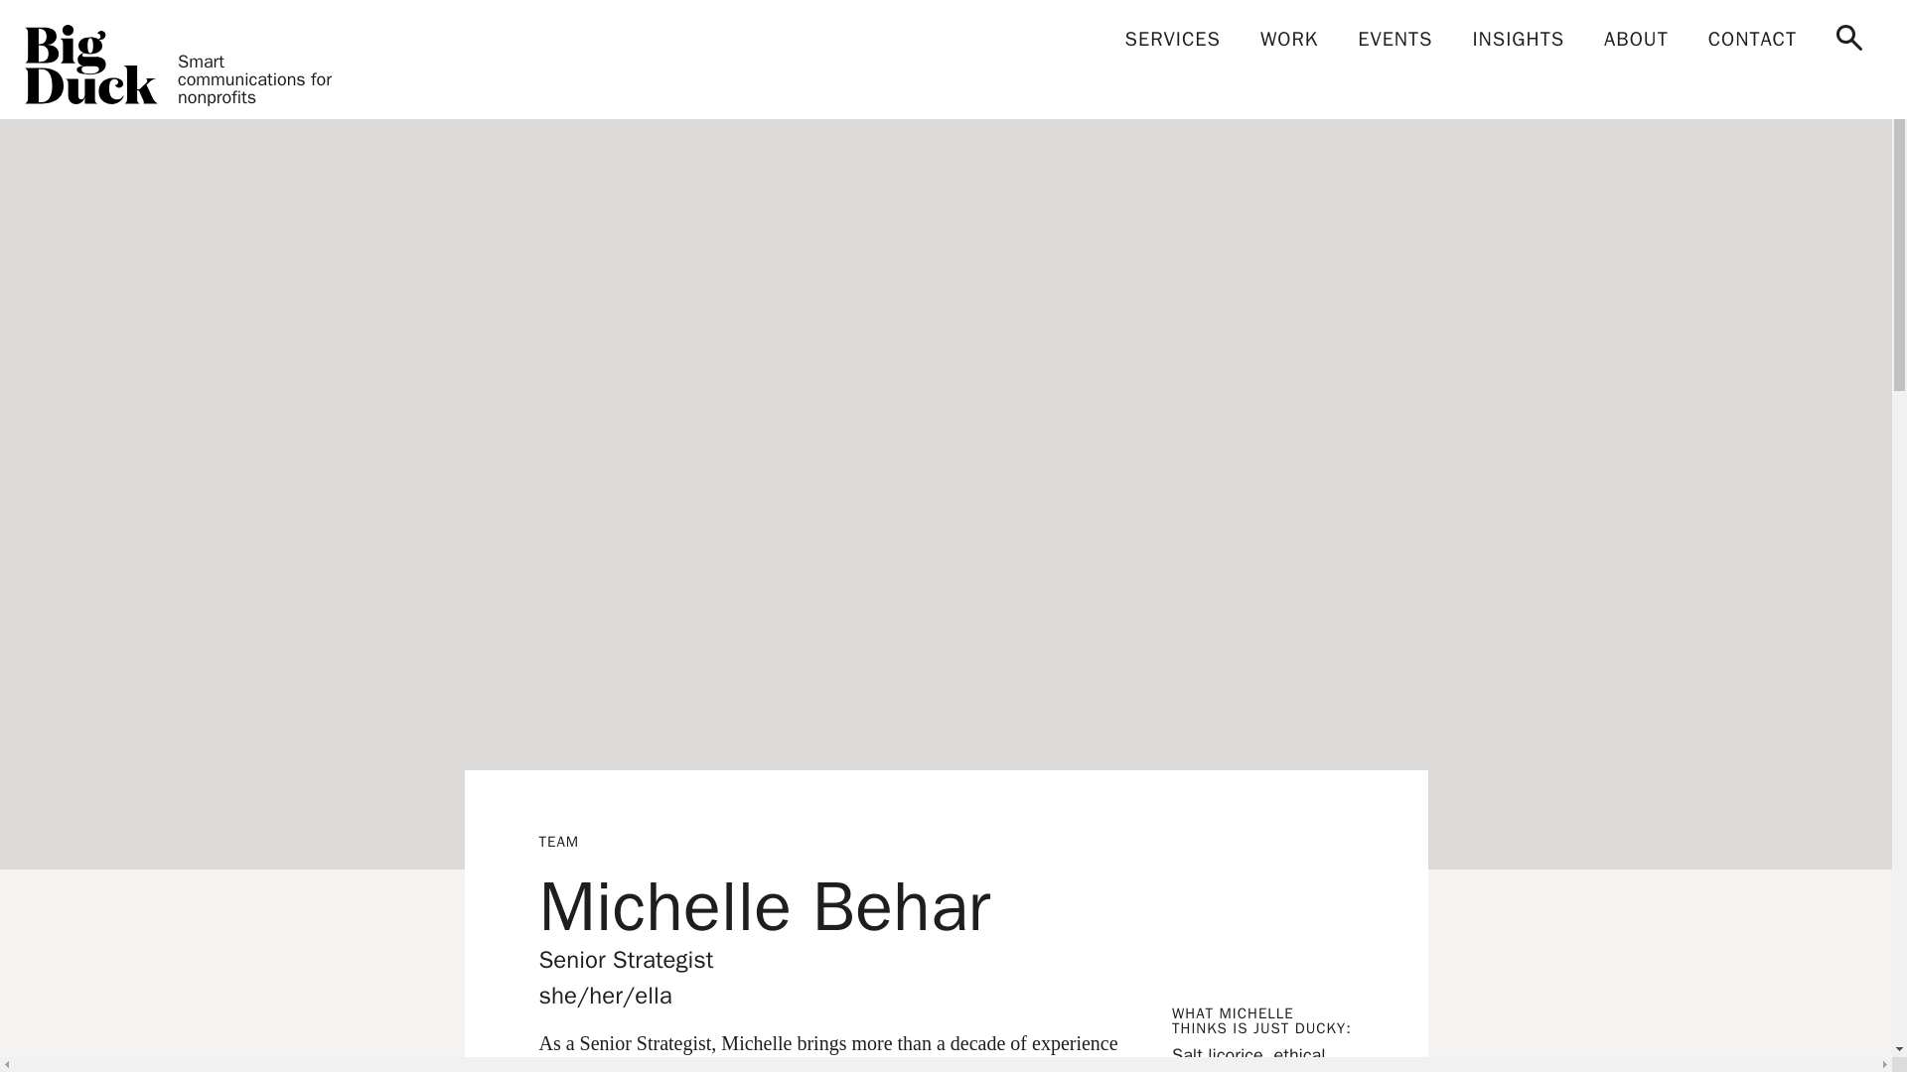 The width and height of the screenshot is (1907, 1072). Describe the element at coordinates (1636, 40) in the screenshot. I see `ABOUT` at that location.